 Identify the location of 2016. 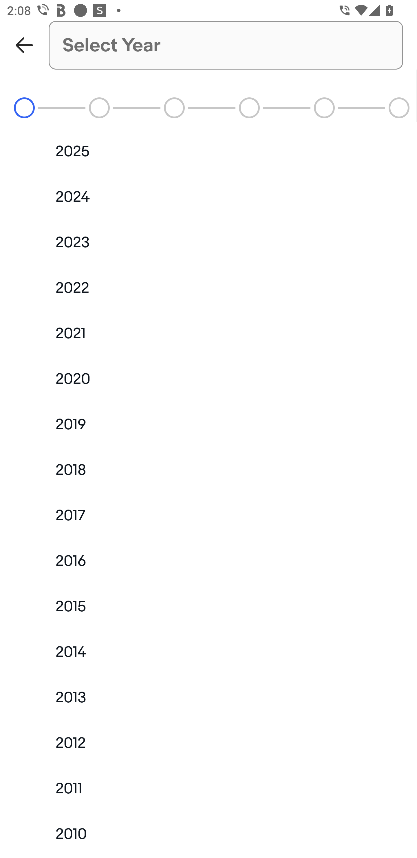
(209, 561).